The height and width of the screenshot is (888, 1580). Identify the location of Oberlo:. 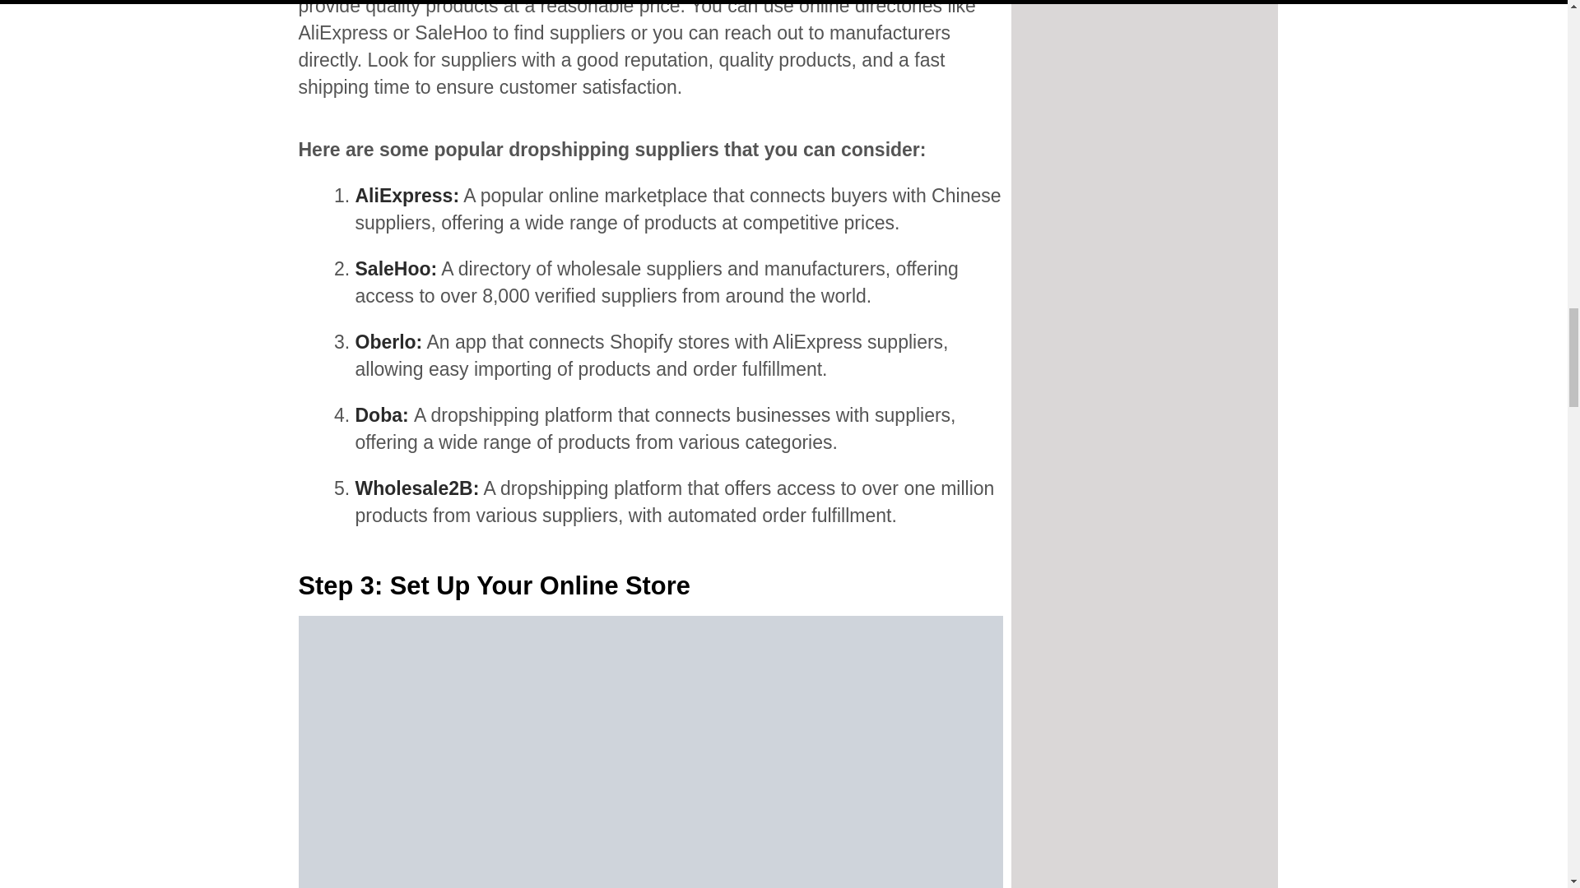
(389, 341).